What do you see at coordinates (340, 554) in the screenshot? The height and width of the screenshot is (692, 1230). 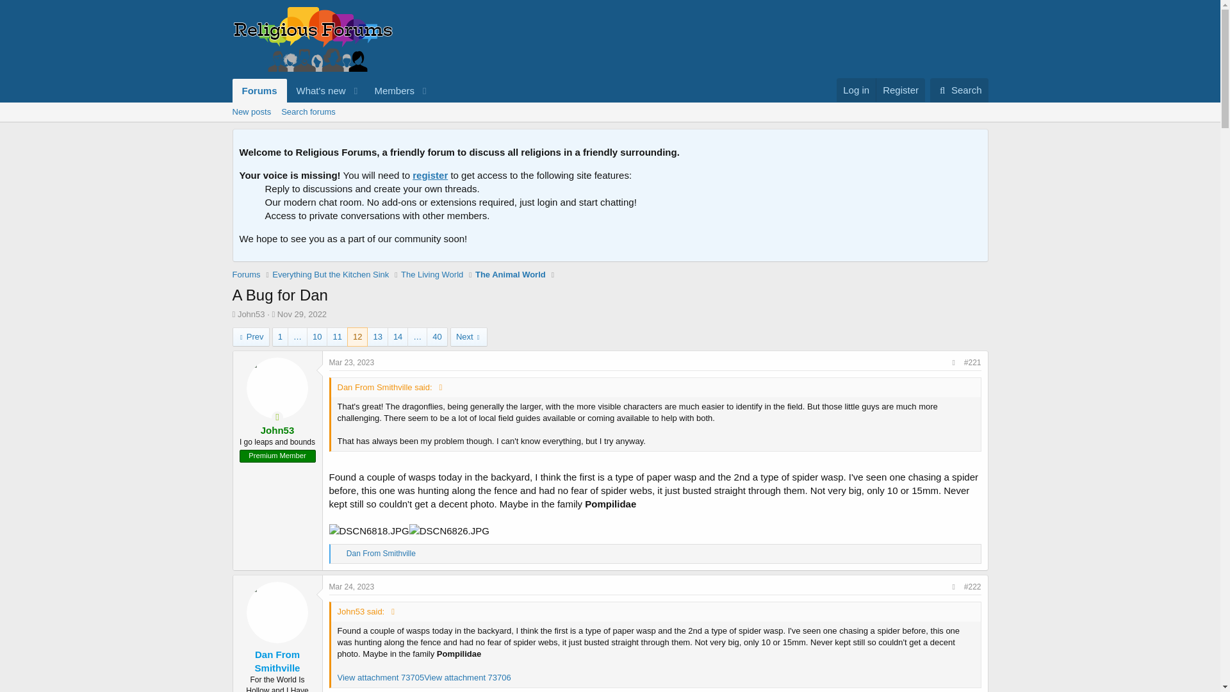 I see `Like` at bounding box center [340, 554].